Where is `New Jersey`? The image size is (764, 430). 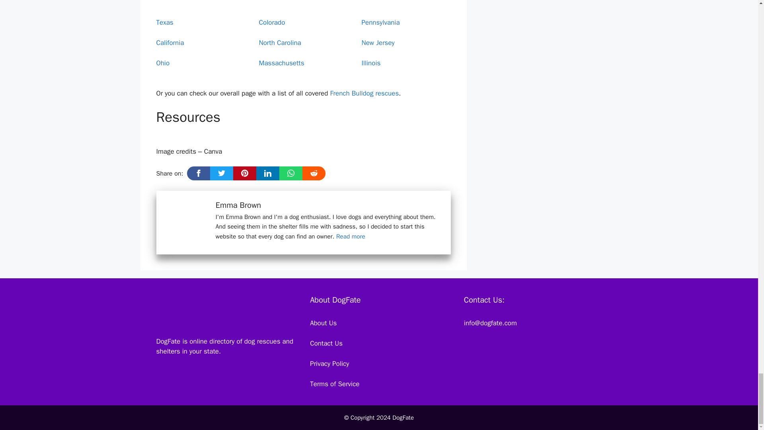 New Jersey is located at coordinates (378, 43).